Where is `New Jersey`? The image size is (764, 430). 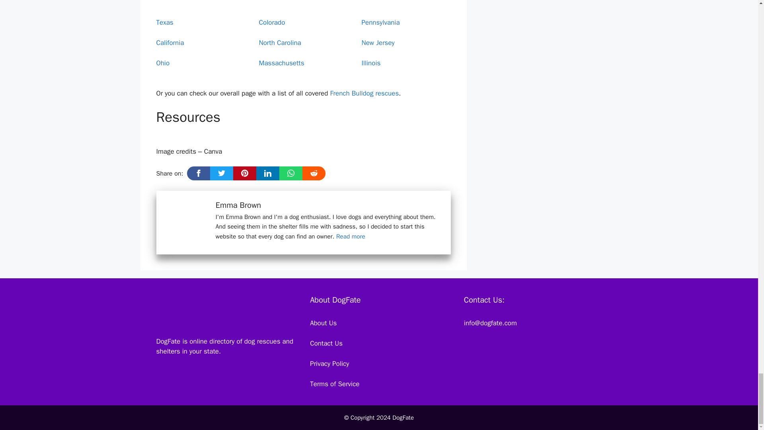 New Jersey is located at coordinates (378, 43).